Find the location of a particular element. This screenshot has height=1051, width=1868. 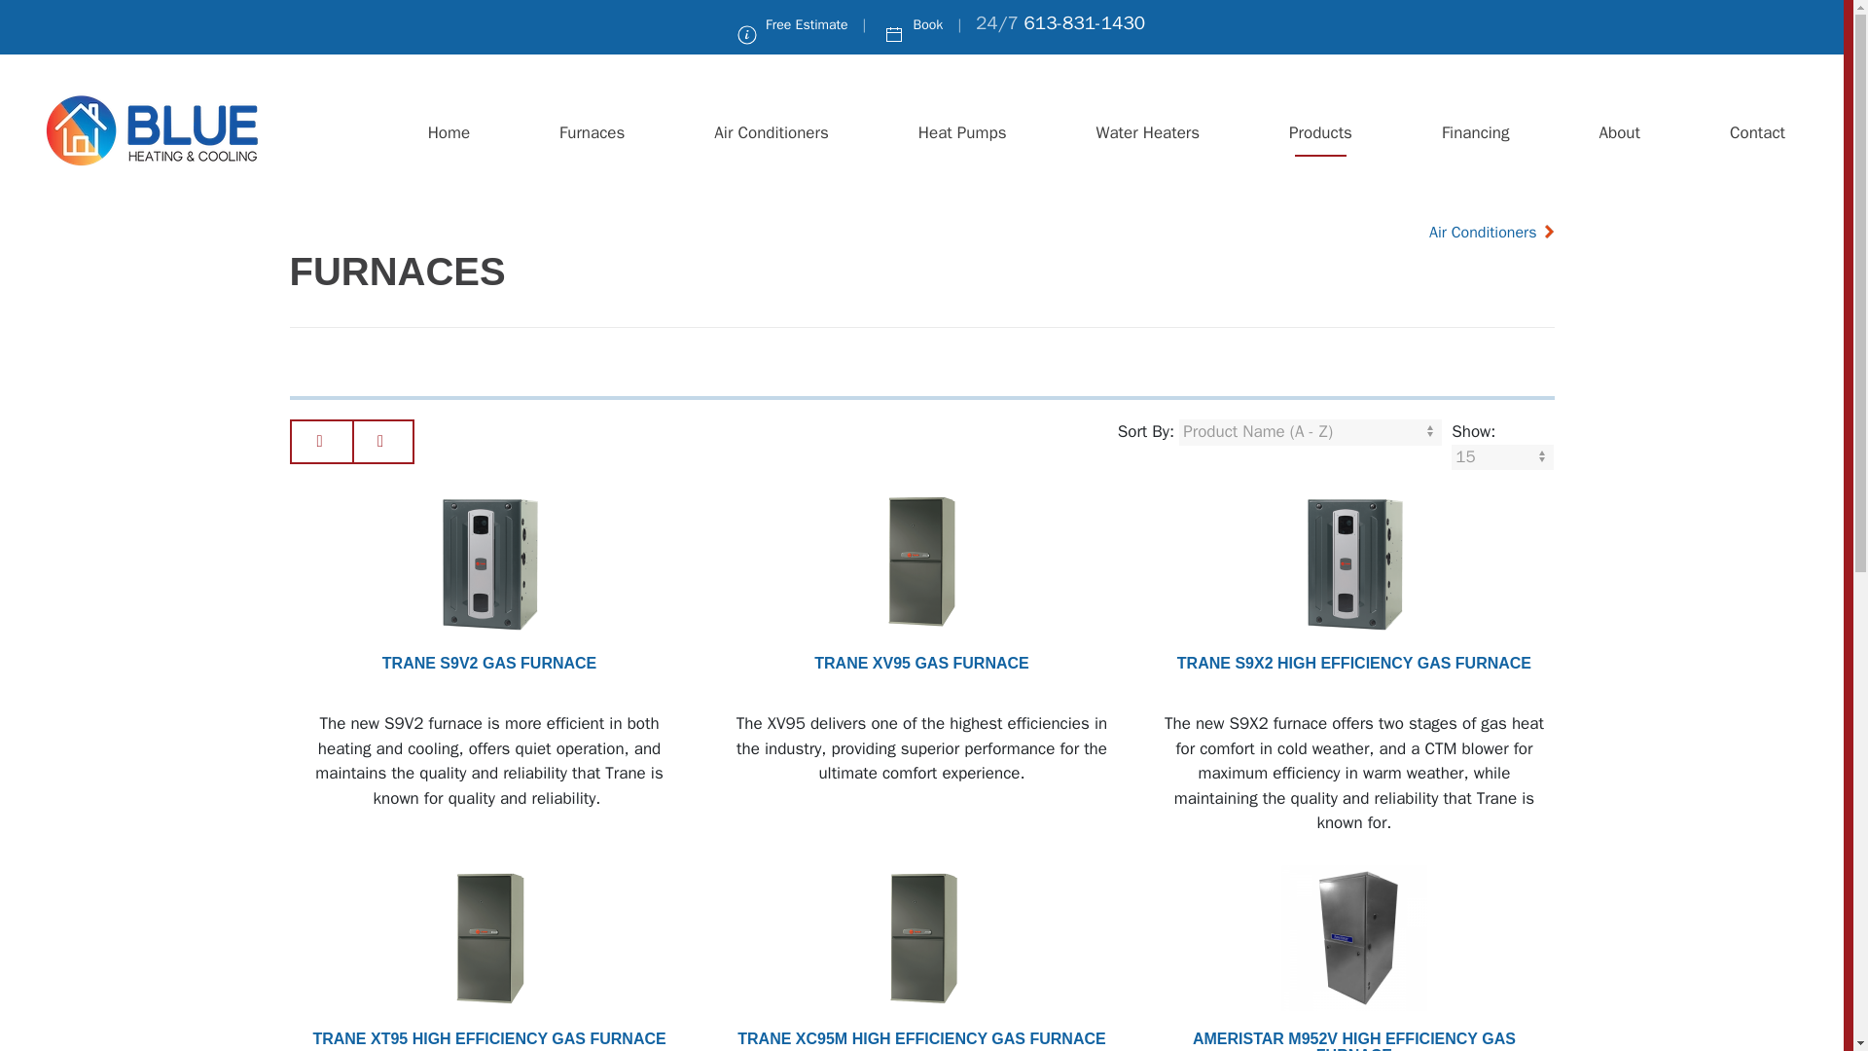

Trane XC95m High Efficiency Gas Furnace is located at coordinates (920, 877).